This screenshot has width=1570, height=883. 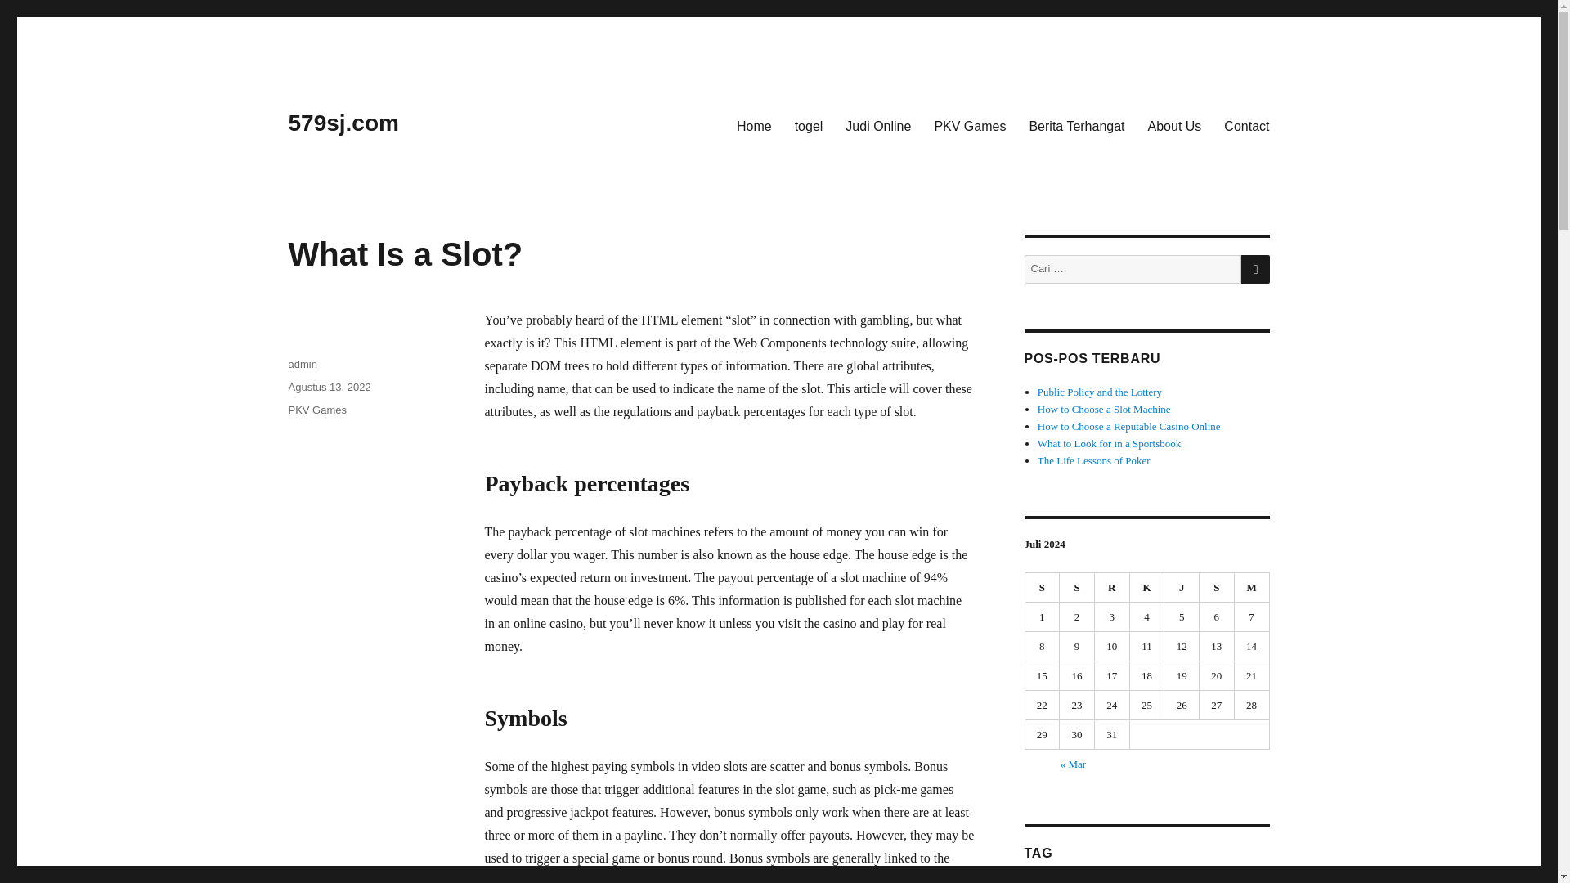 I want to click on Kamis, so click(x=1147, y=587).